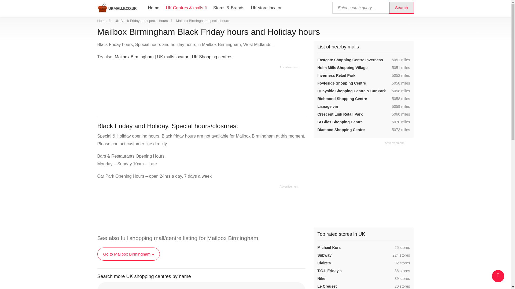 This screenshot has width=515, height=289. What do you see at coordinates (327, 107) in the screenshot?
I see `Lisnagelvin` at bounding box center [327, 107].